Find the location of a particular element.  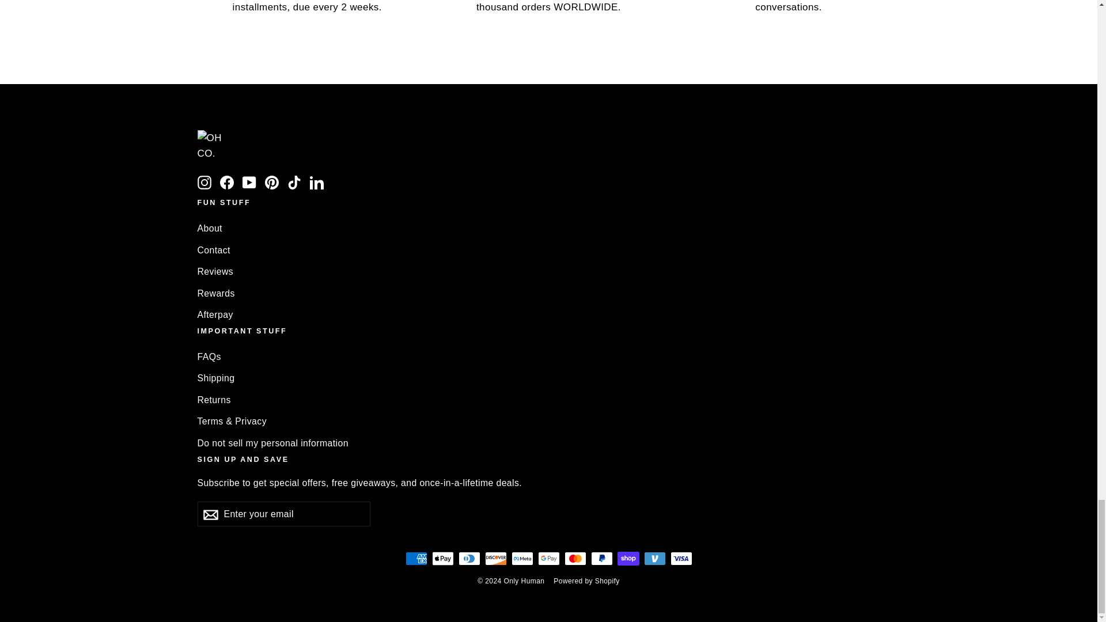

Mastercard is located at coordinates (575, 558).